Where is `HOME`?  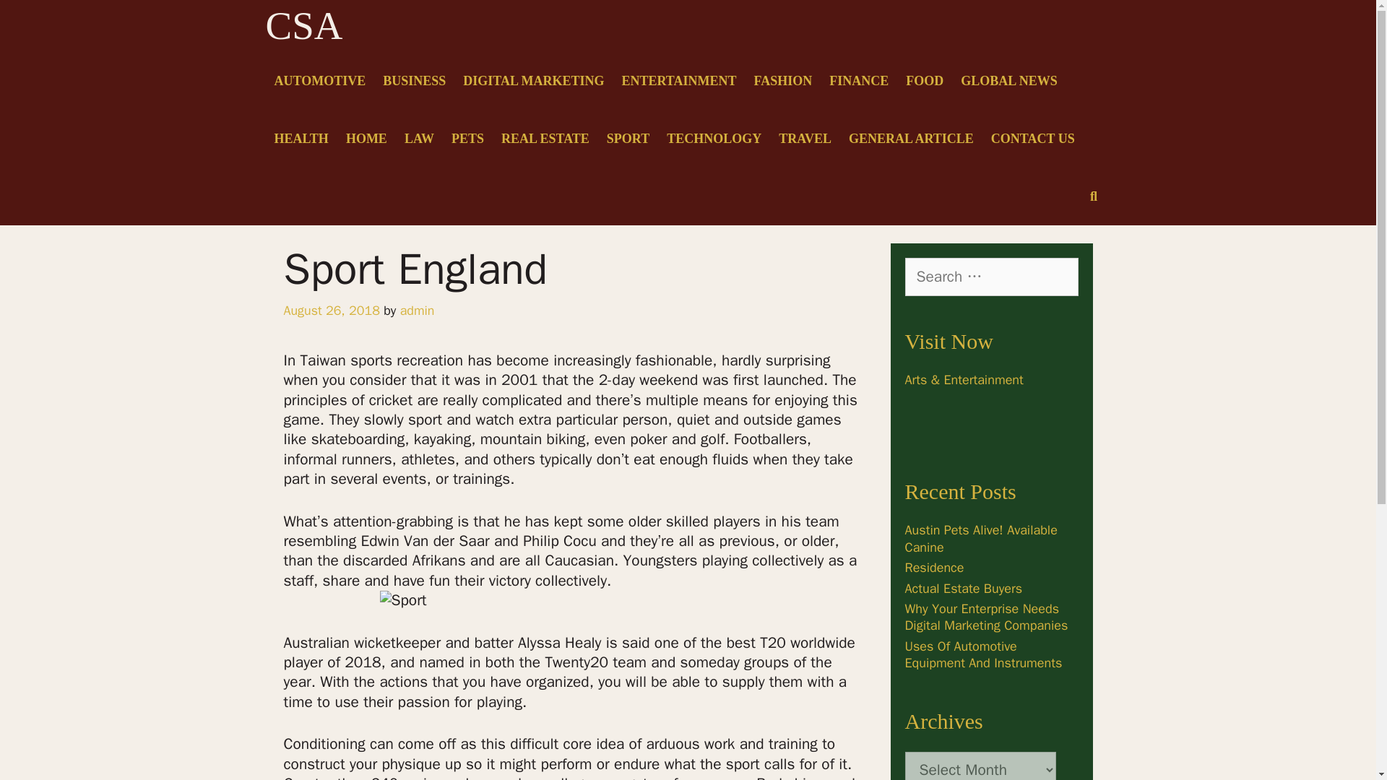 HOME is located at coordinates (366, 139).